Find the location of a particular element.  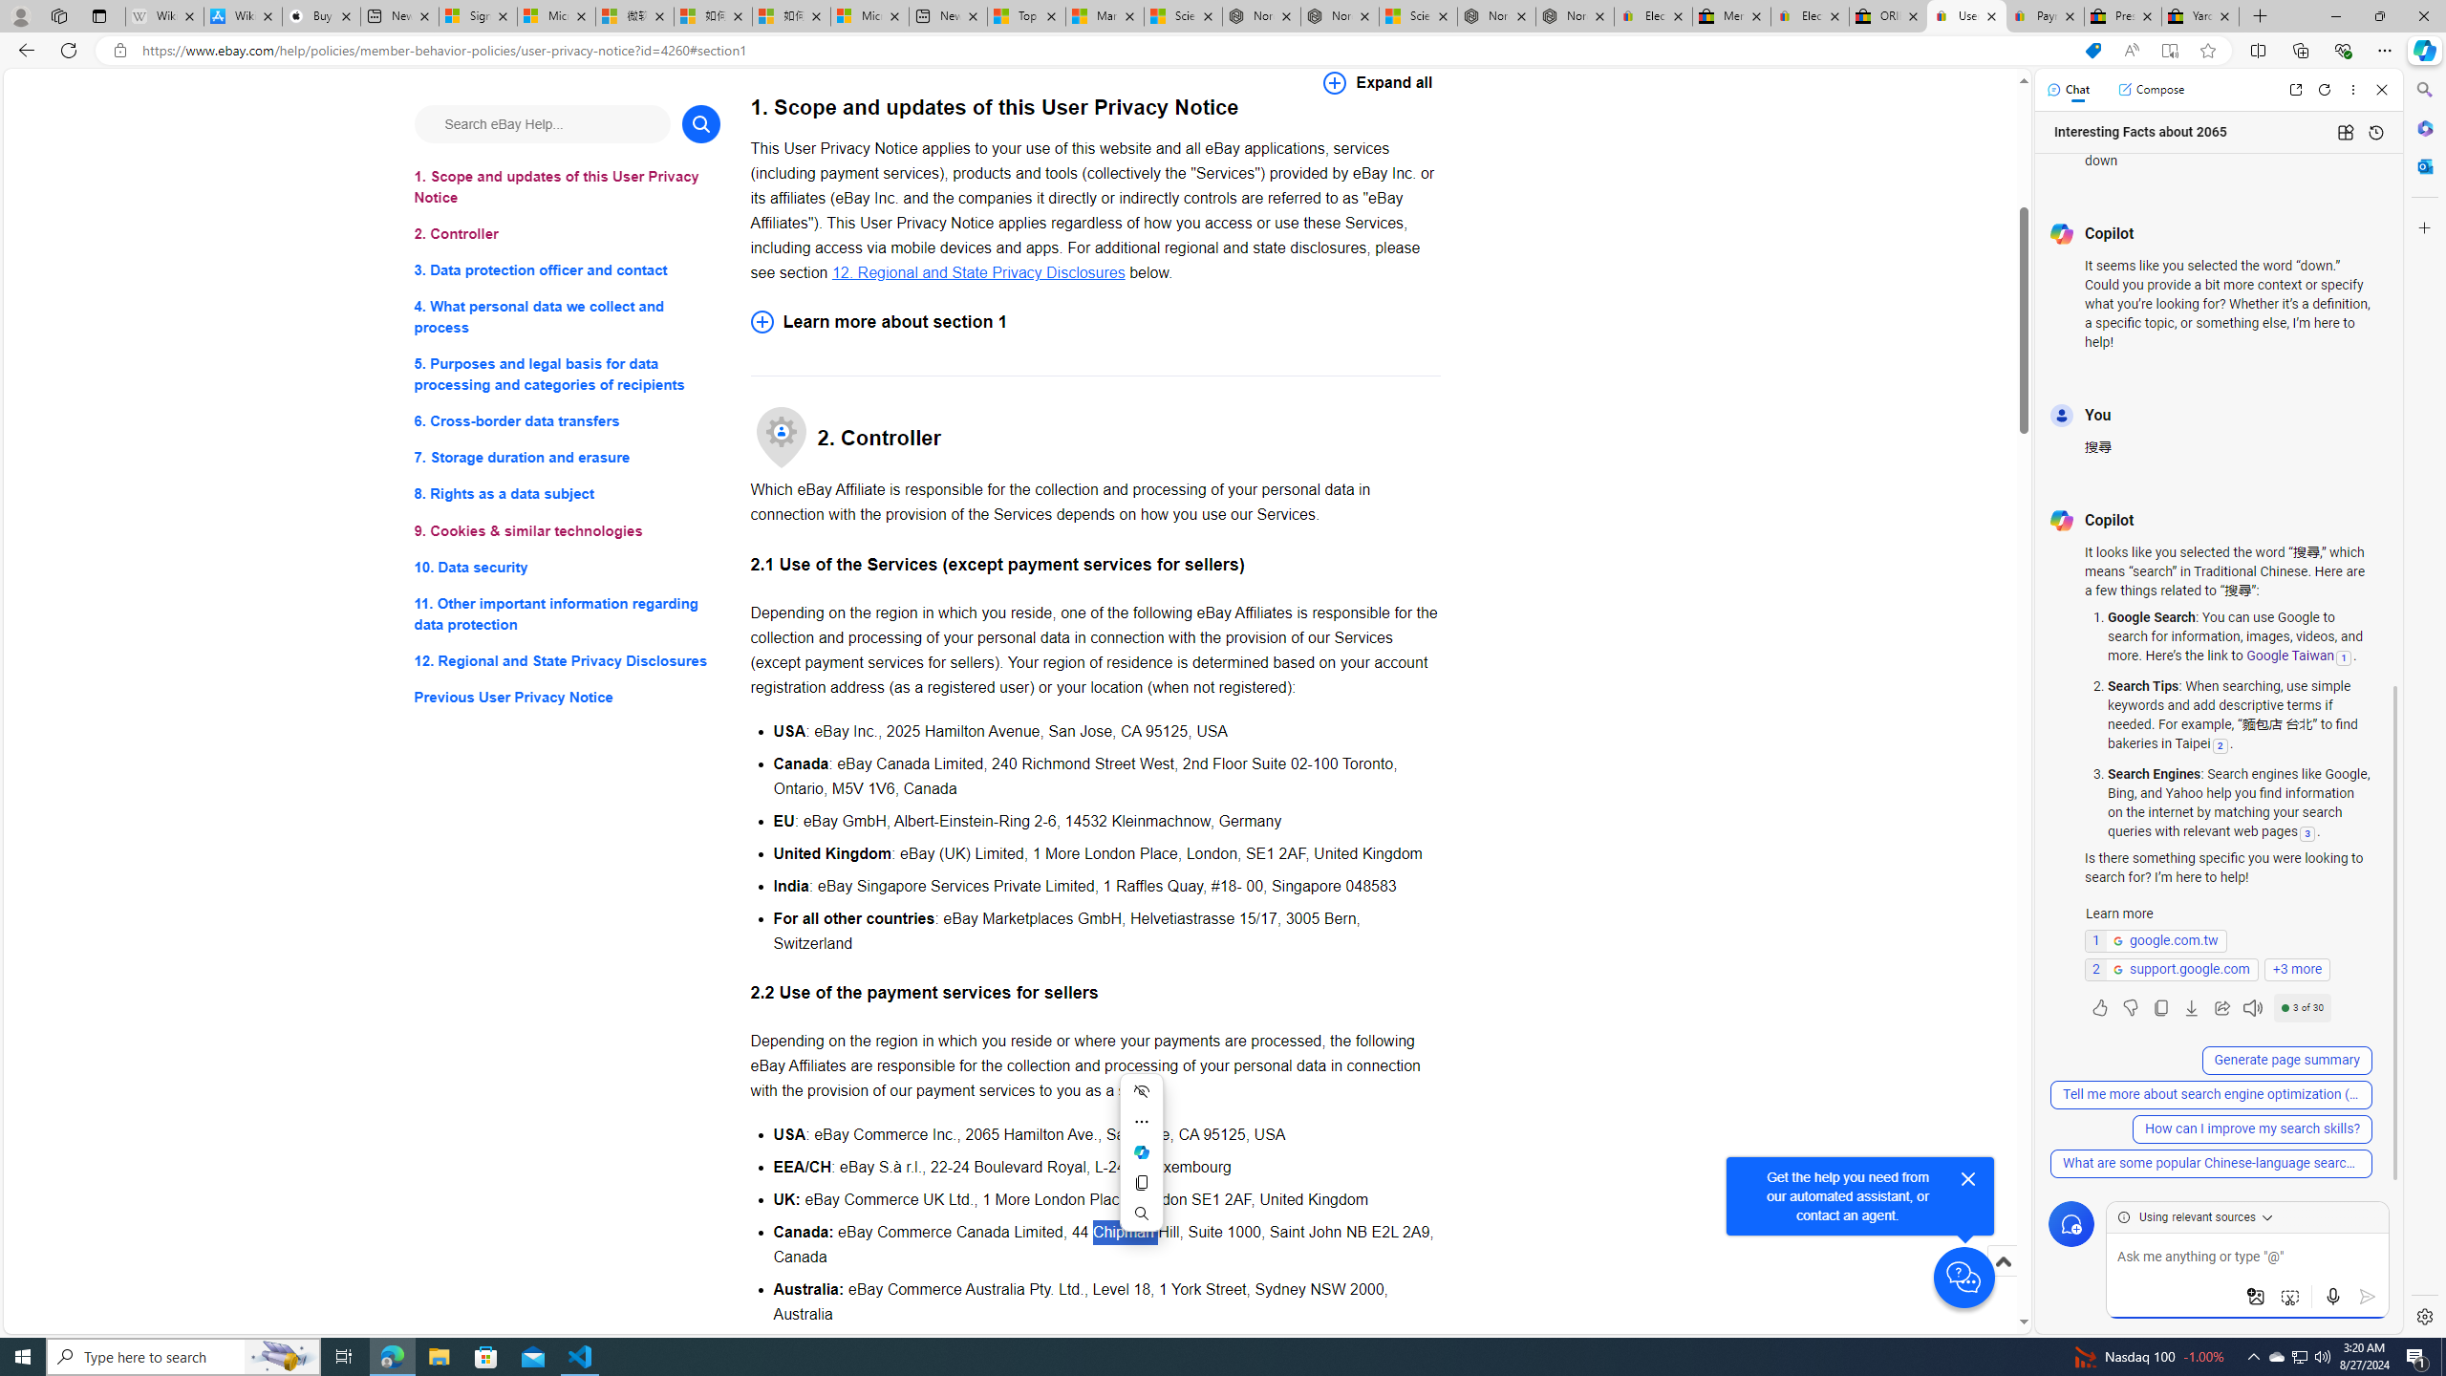

Copy is located at coordinates (1141, 1183).